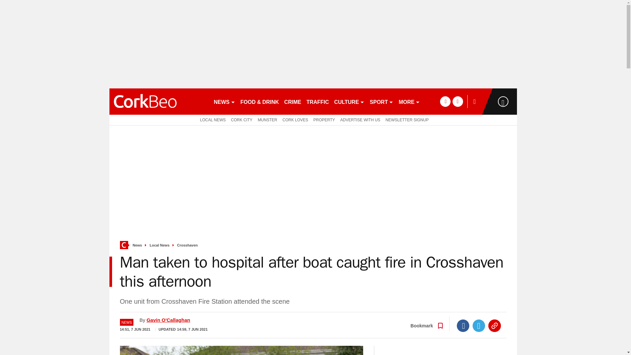  Describe the element at coordinates (124, 245) in the screenshot. I see `frontpage` at that location.